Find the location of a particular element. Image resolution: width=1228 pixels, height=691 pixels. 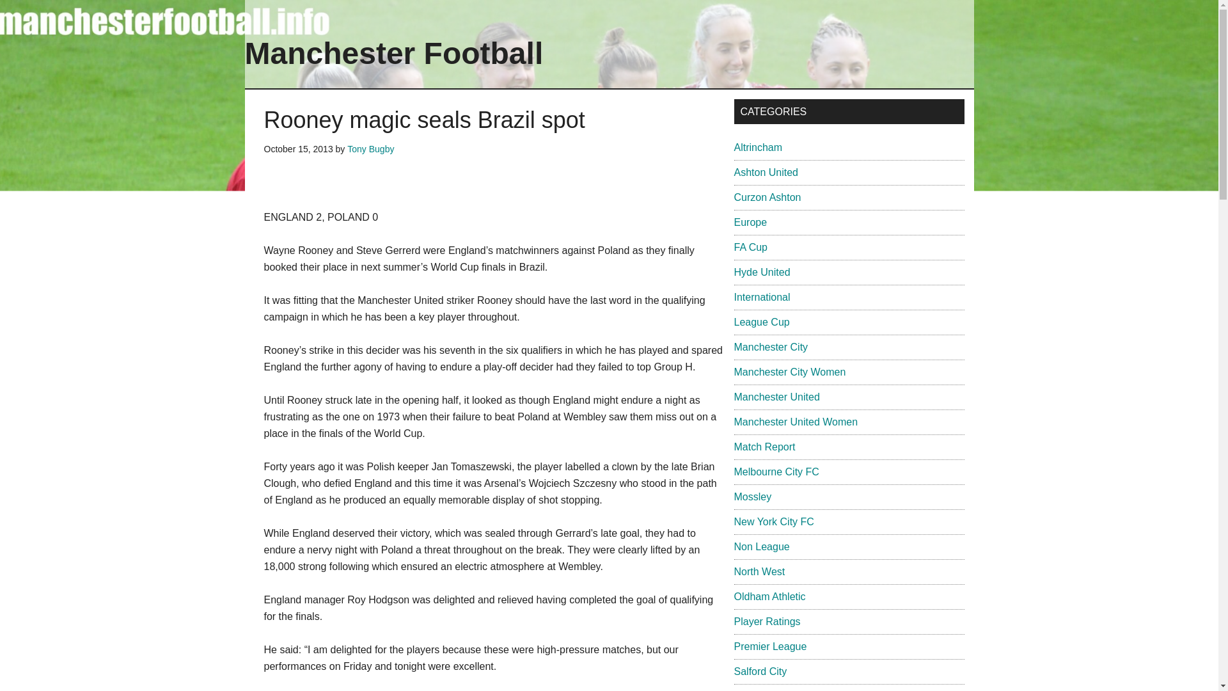

Melbourne City FC is located at coordinates (776, 472).